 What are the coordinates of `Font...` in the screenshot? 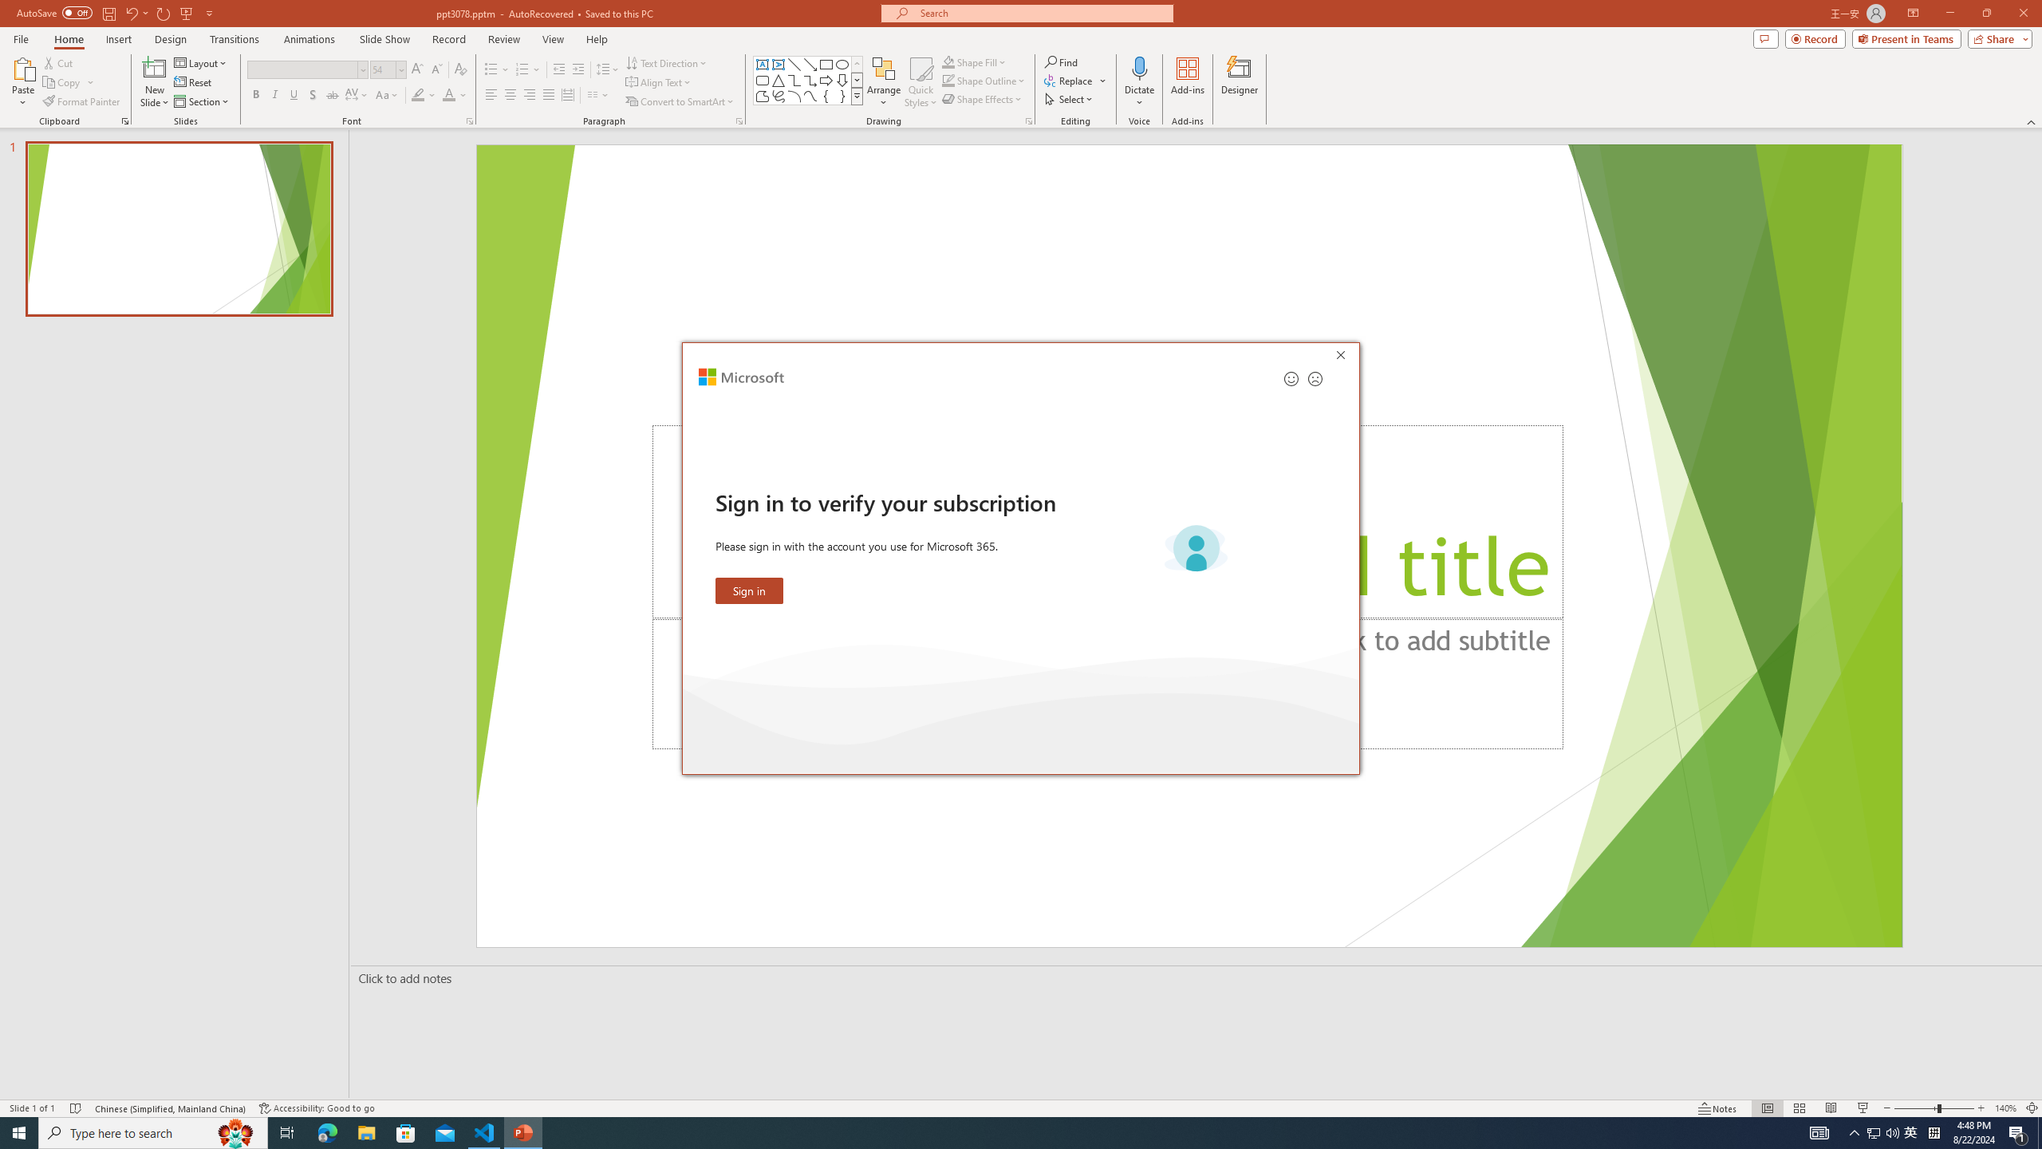 It's located at (469, 121).